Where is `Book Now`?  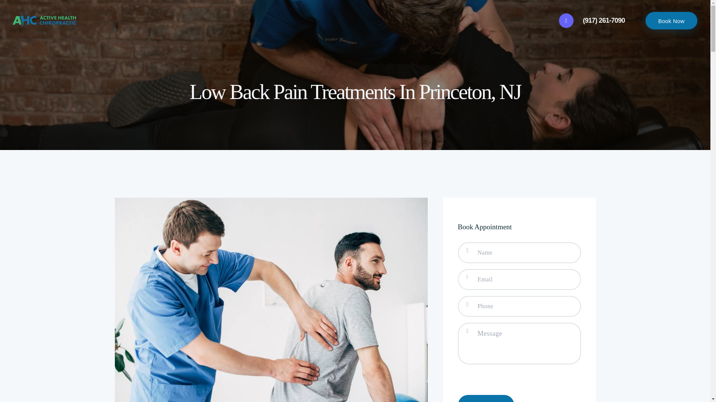 Book Now is located at coordinates (671, 20).